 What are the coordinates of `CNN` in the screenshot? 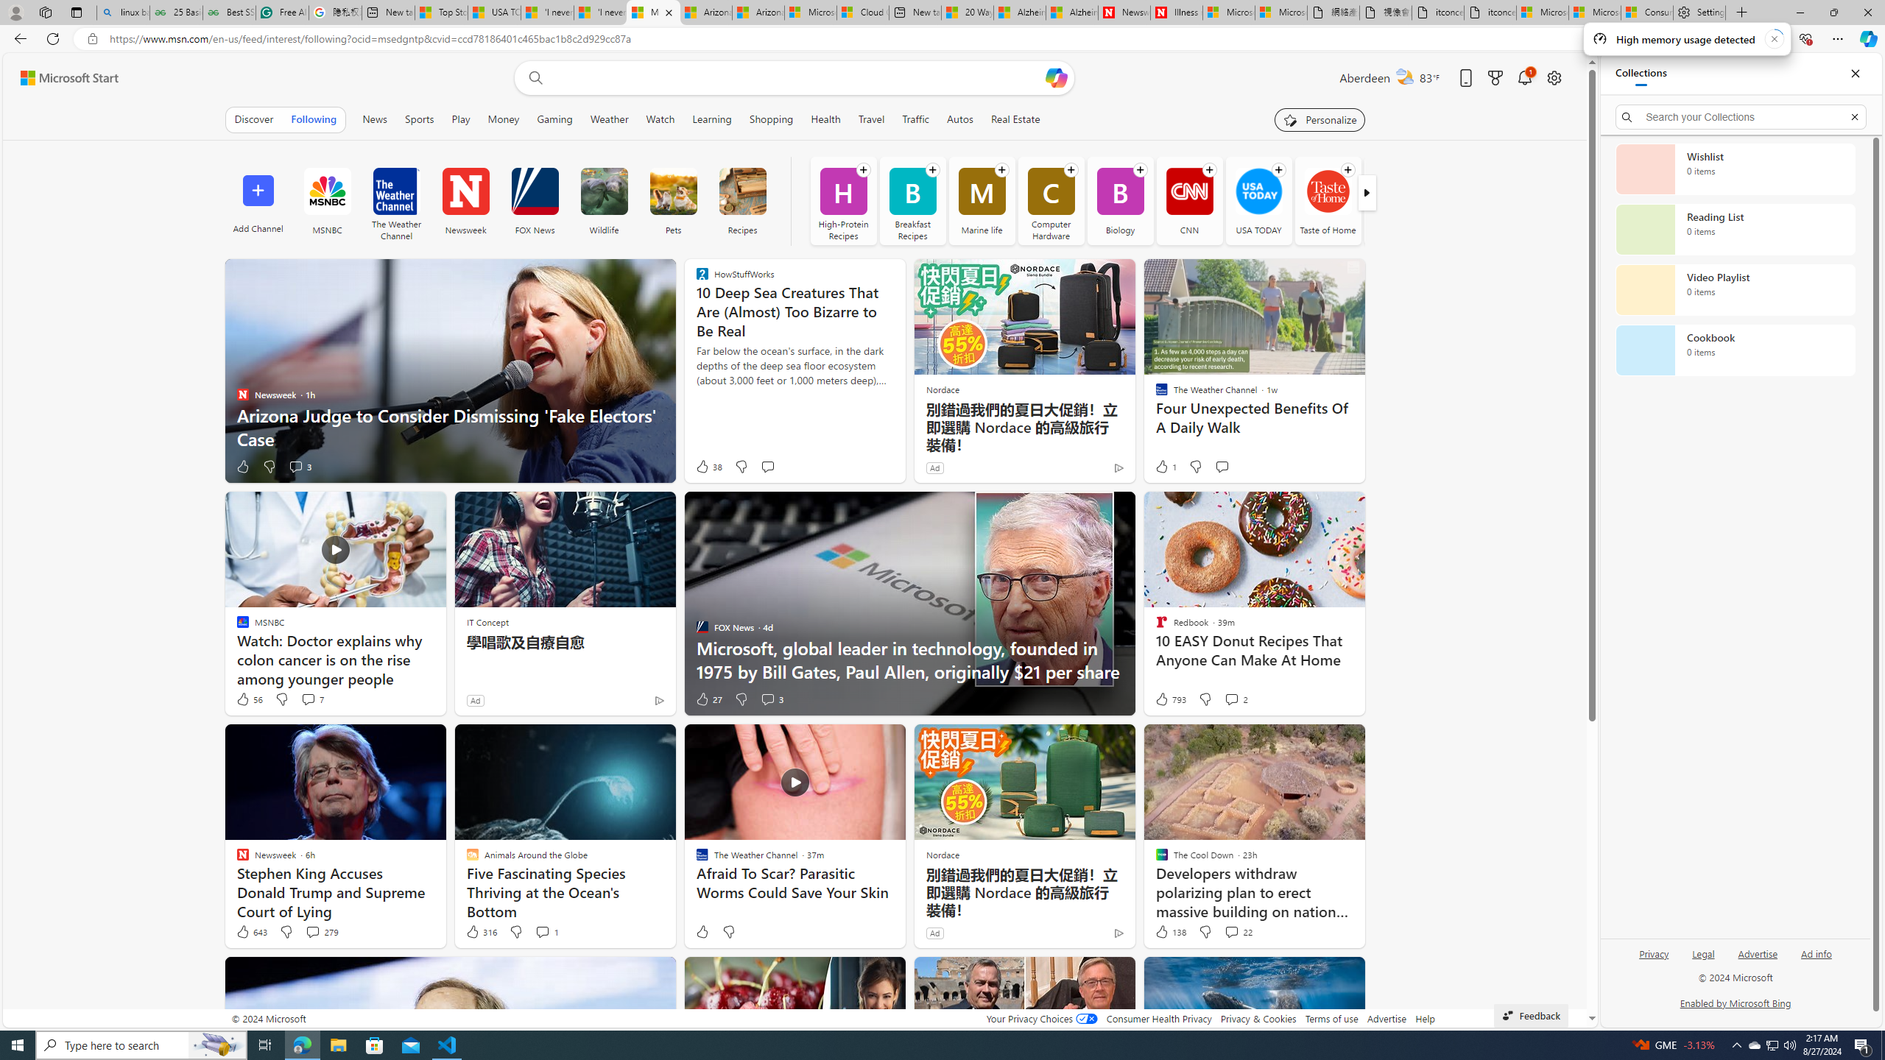 It's located at (1189, 191).